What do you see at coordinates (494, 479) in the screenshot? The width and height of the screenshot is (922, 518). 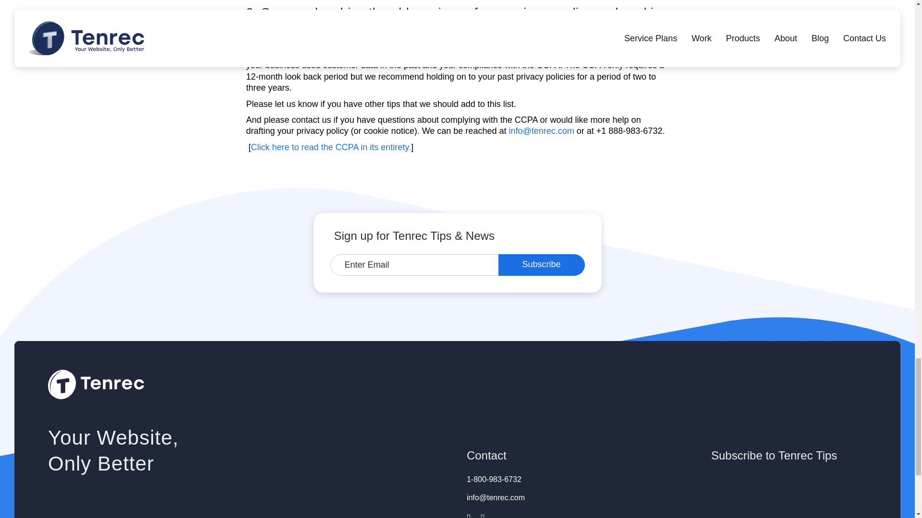 I see `1-800-983-6732` at bounding box center [494, 479].